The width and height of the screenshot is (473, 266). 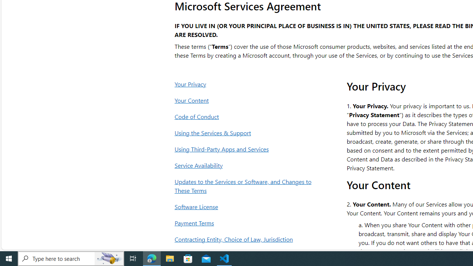 What do you see at coordinates (245, 207) in the screenshot?
I see `Software License` at bounding box center [245, 207].